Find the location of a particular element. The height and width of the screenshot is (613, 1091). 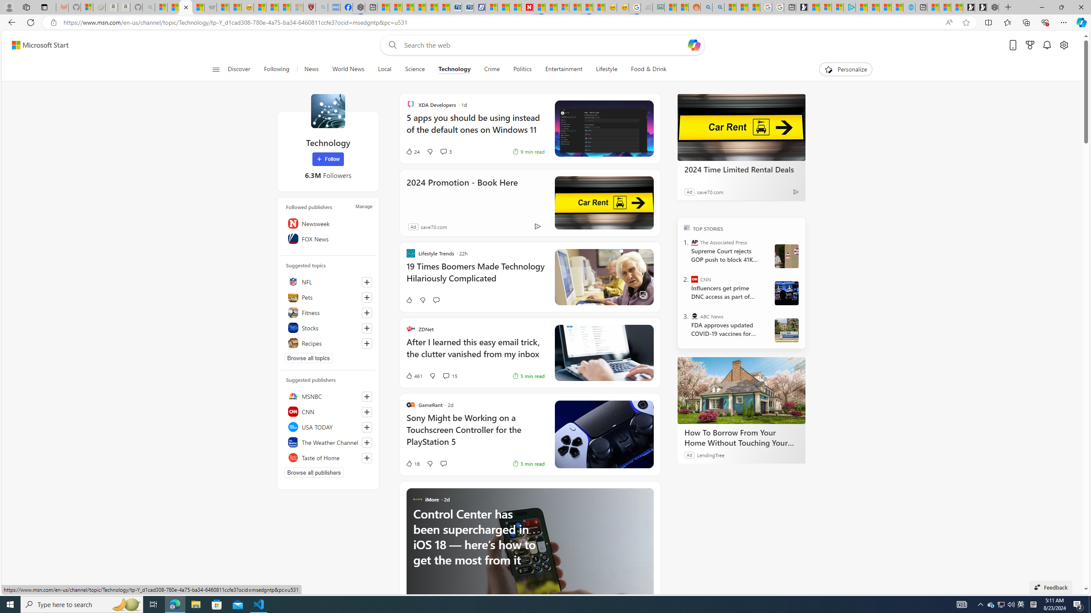

Browse all topics is located at coordinates (309, 358).